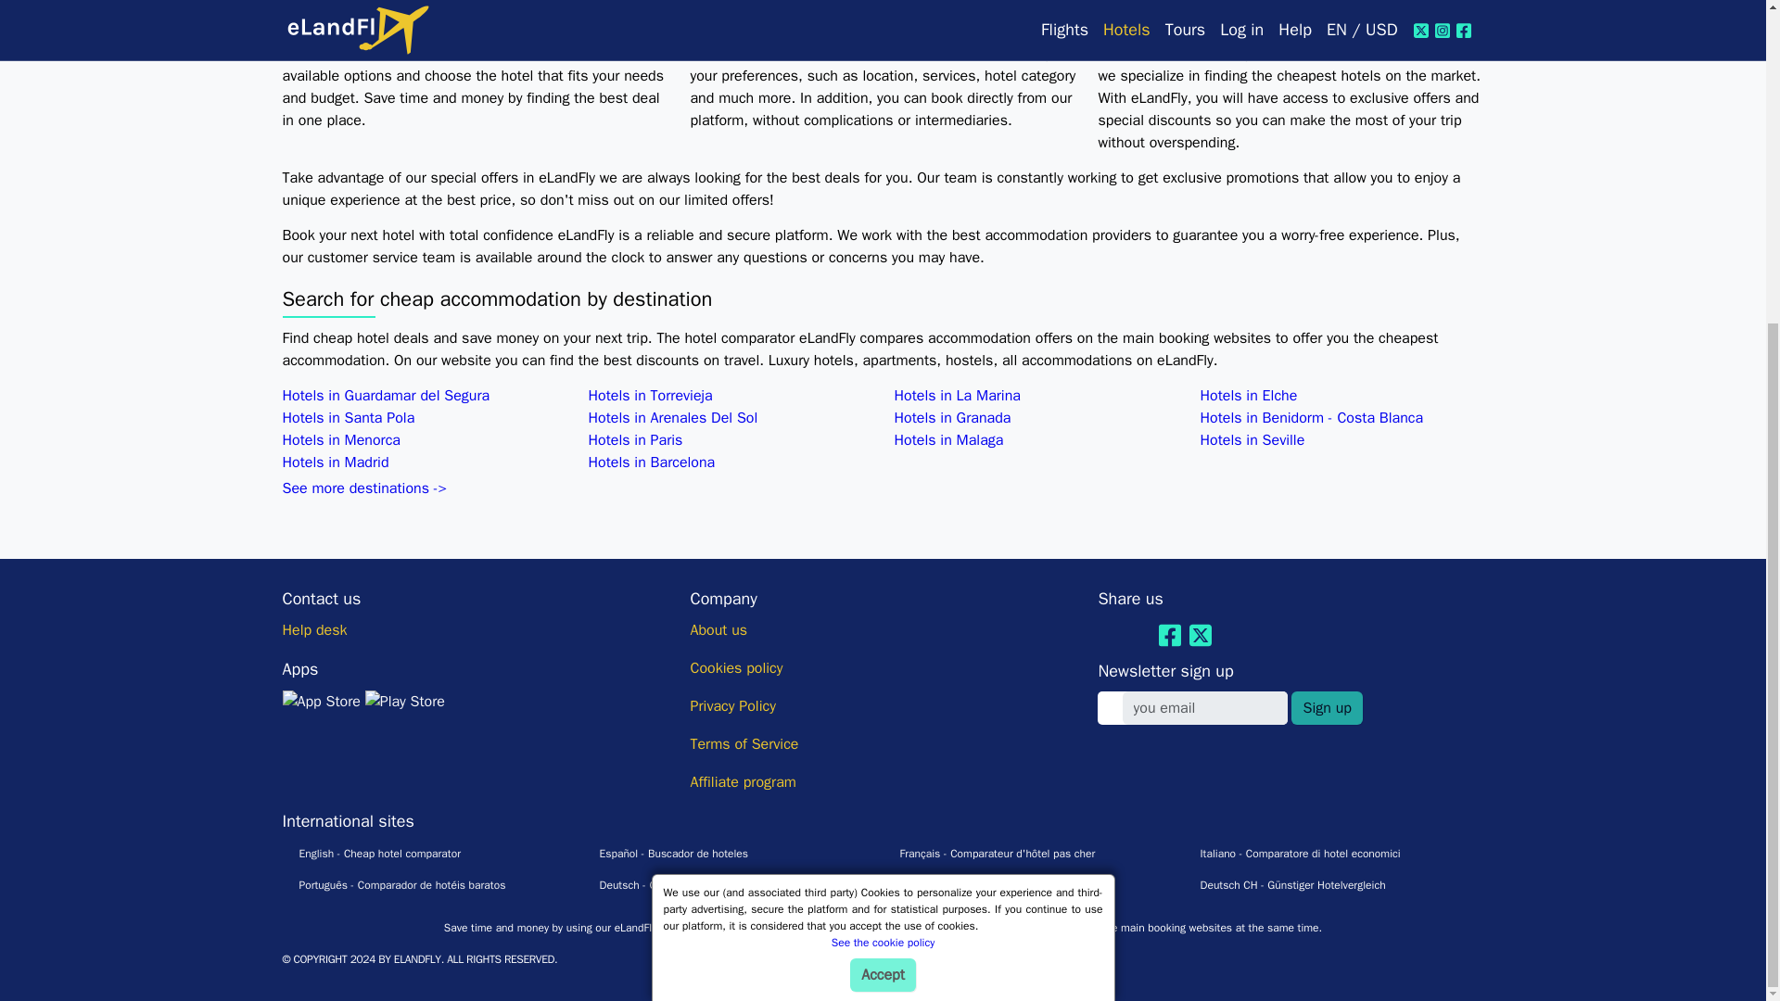 The width and height of the screenshot is (1780, 1001). Describe the element at coordinates (651, 462) in the screenshot. I see `Hotels in Barcelona` at that location.